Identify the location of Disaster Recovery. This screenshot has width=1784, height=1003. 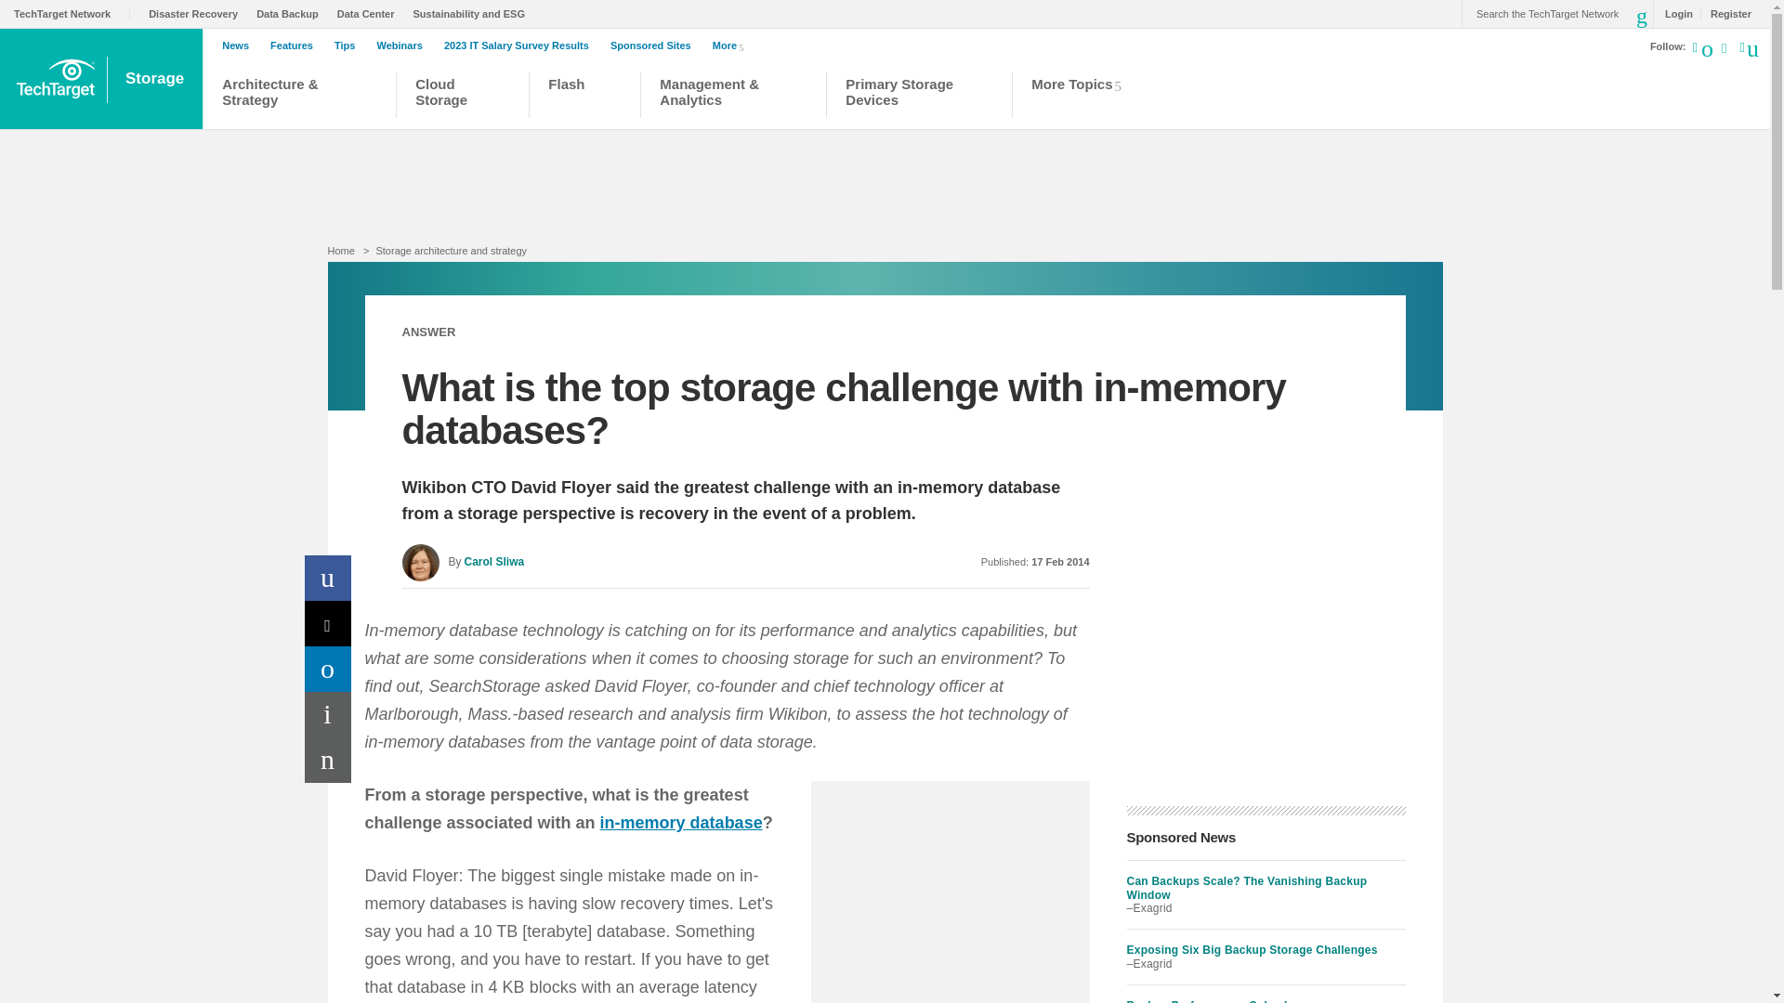
(197, 13).